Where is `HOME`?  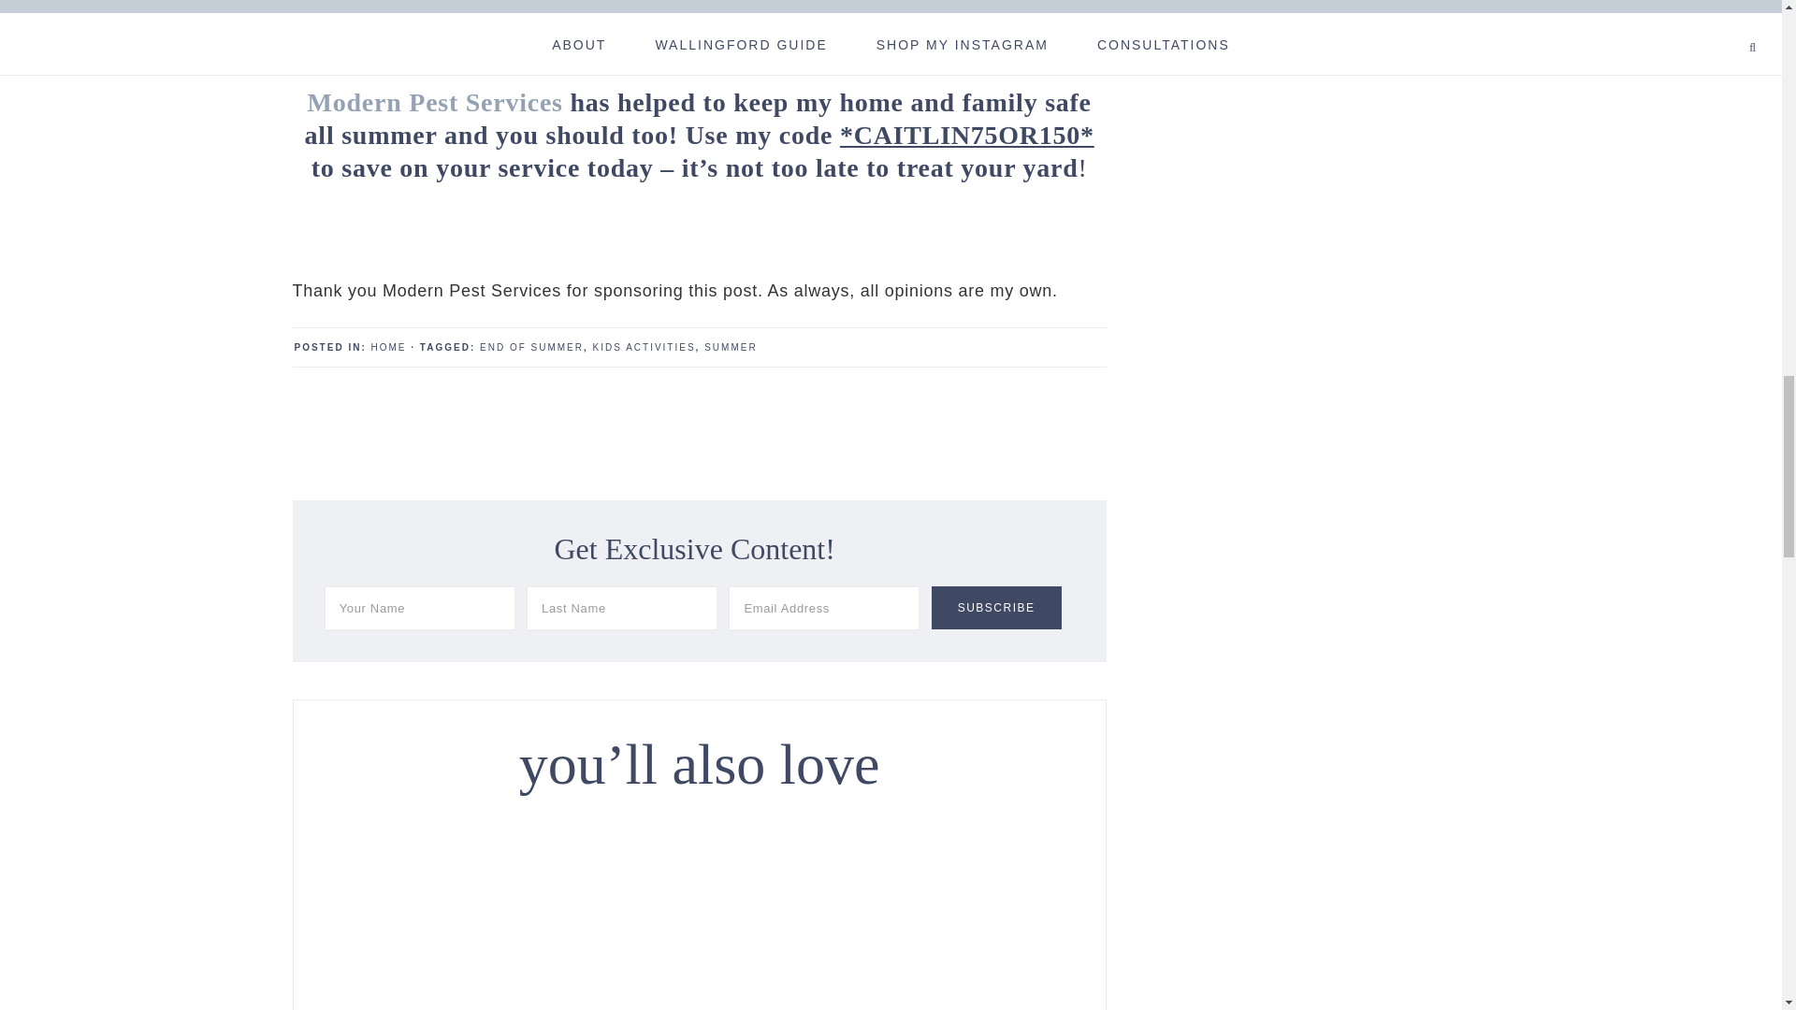 HOME is located at coordinates (389, 347).